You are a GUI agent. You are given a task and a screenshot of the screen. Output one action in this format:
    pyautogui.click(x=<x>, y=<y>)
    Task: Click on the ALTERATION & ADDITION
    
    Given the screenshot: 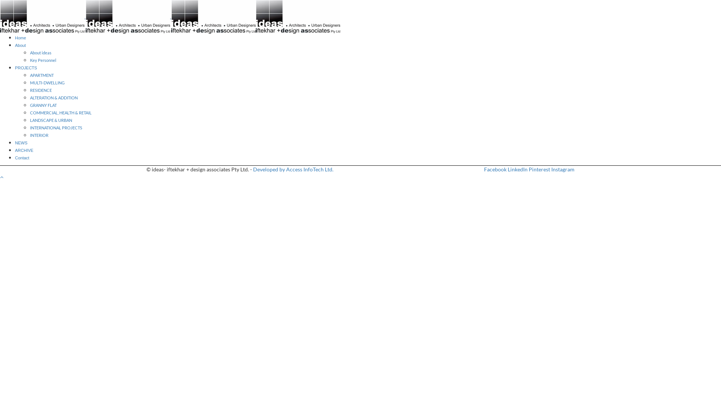 What is the action you would take?
    pyautogui.click(x=54, y=97)
    